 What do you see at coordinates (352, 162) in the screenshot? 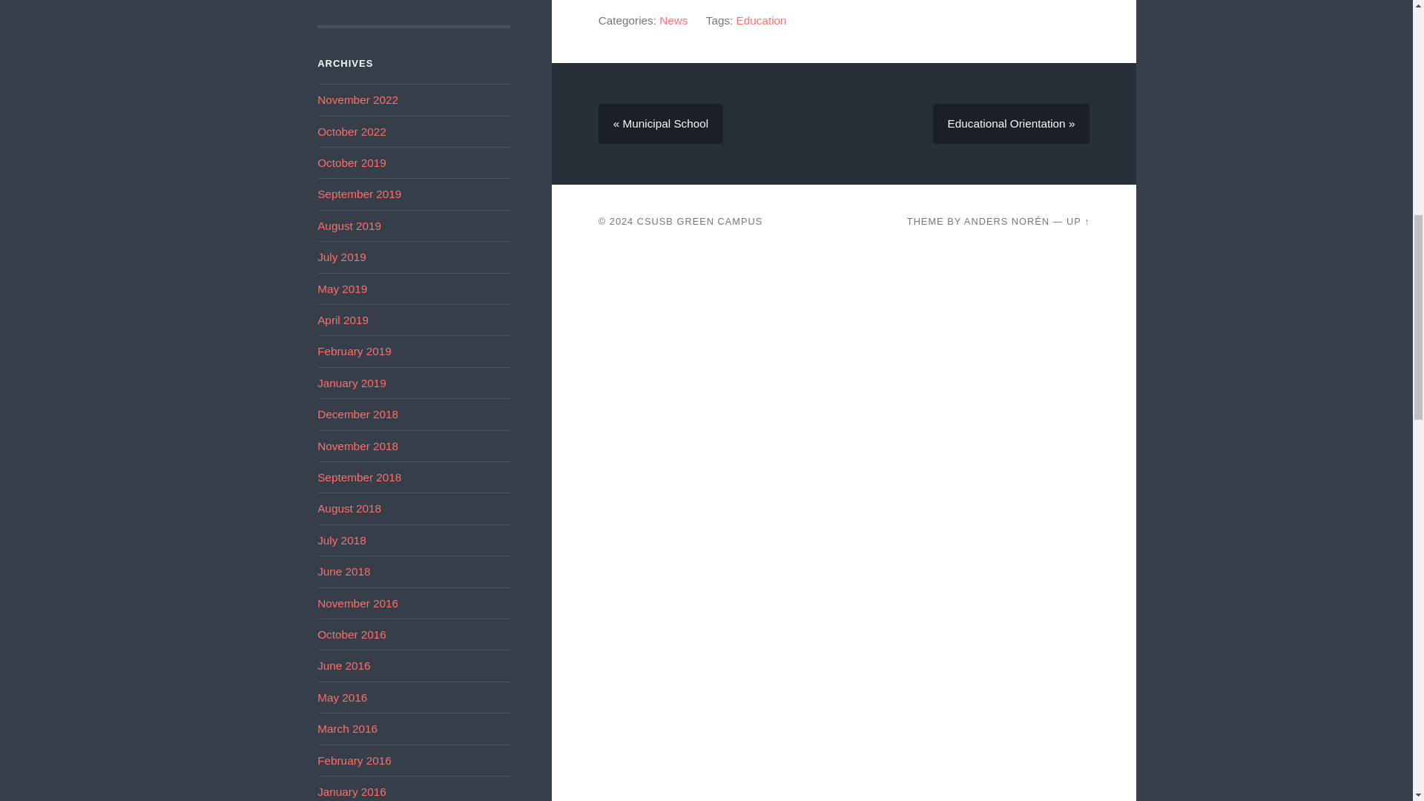
I see `October 2019` at bounding box center [352, 162].